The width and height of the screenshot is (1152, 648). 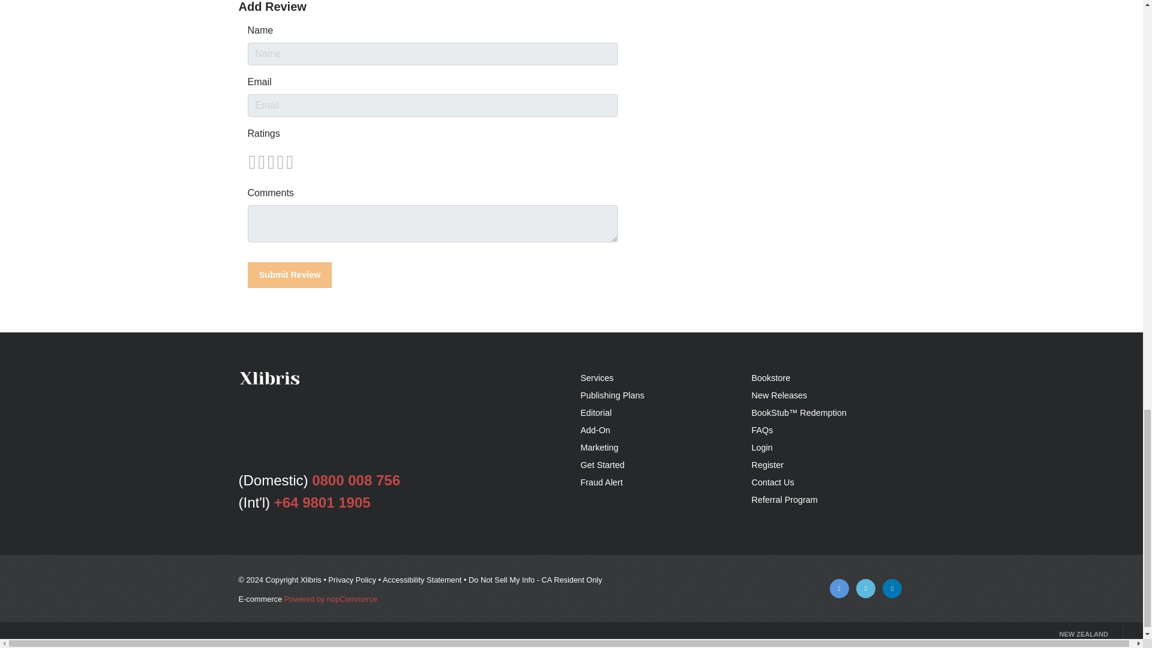 I want to click on Publishing Plans, so click(x=612, y=395).